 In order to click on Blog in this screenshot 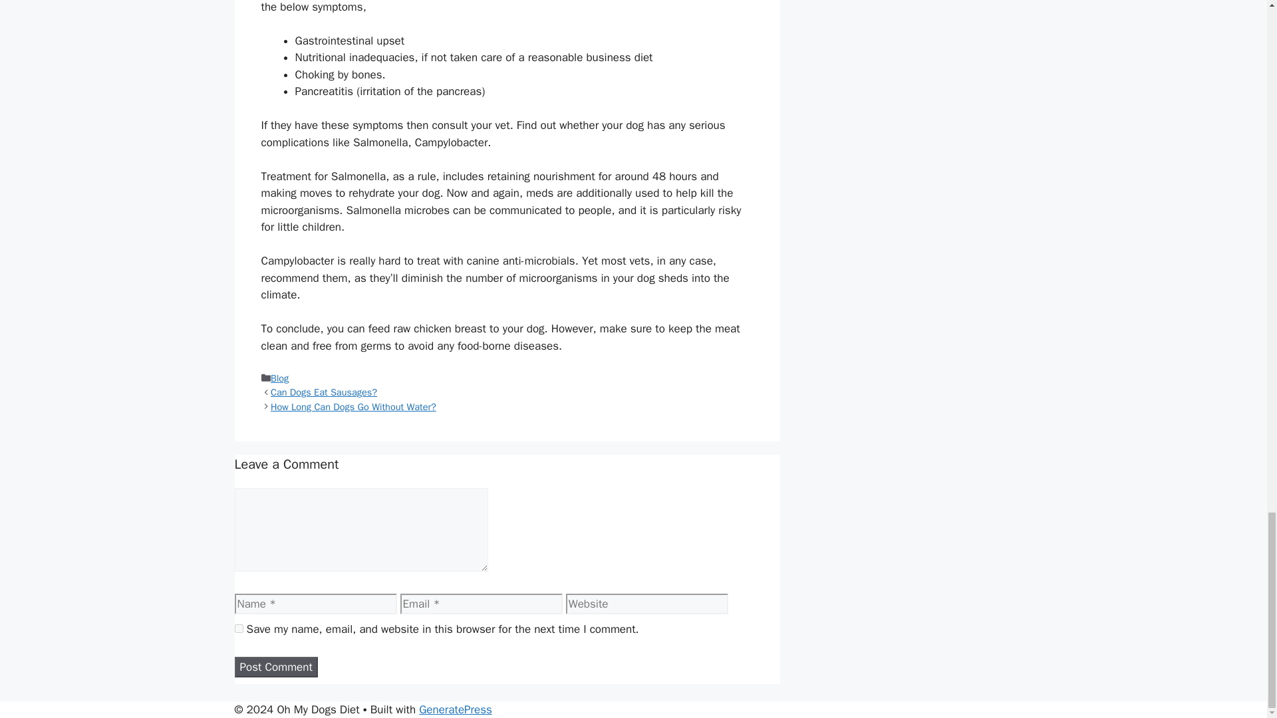, I will do `click(279, 378)`.